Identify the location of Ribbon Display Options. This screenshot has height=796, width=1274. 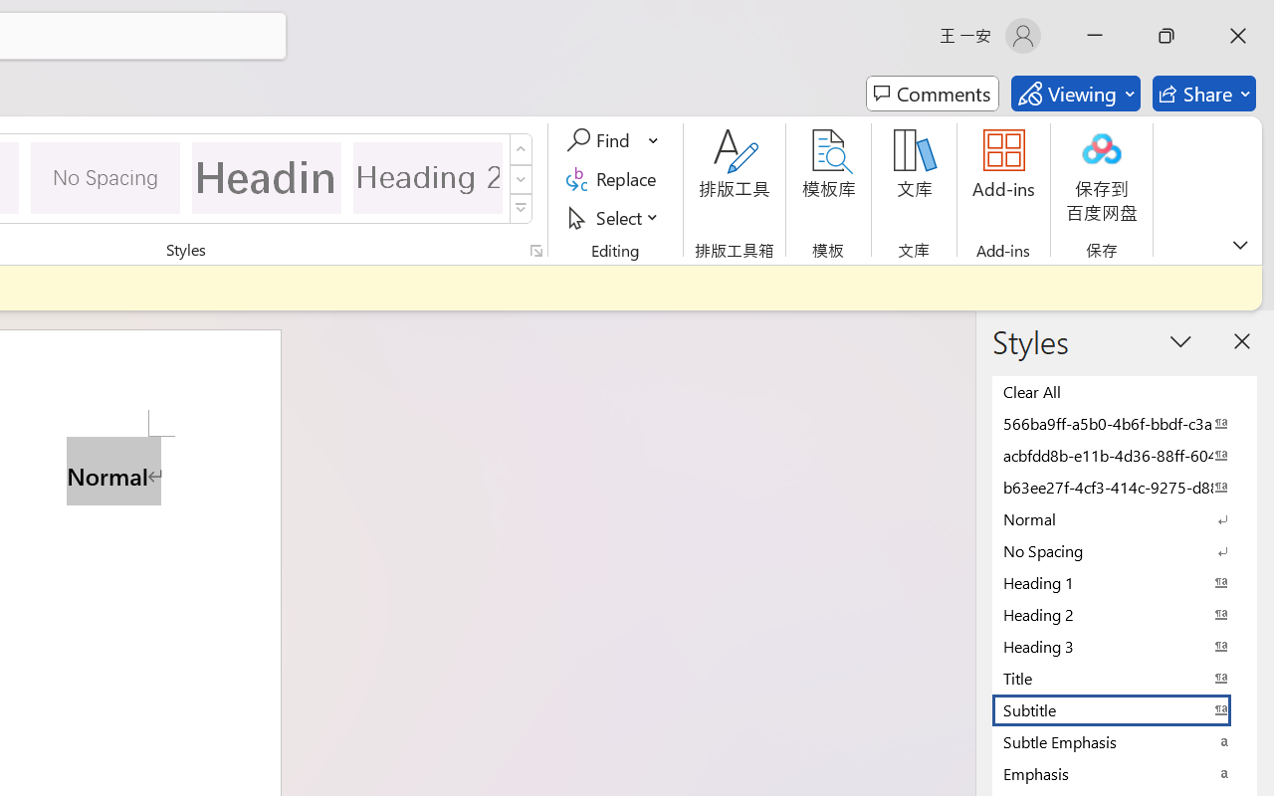
(1240, 245).